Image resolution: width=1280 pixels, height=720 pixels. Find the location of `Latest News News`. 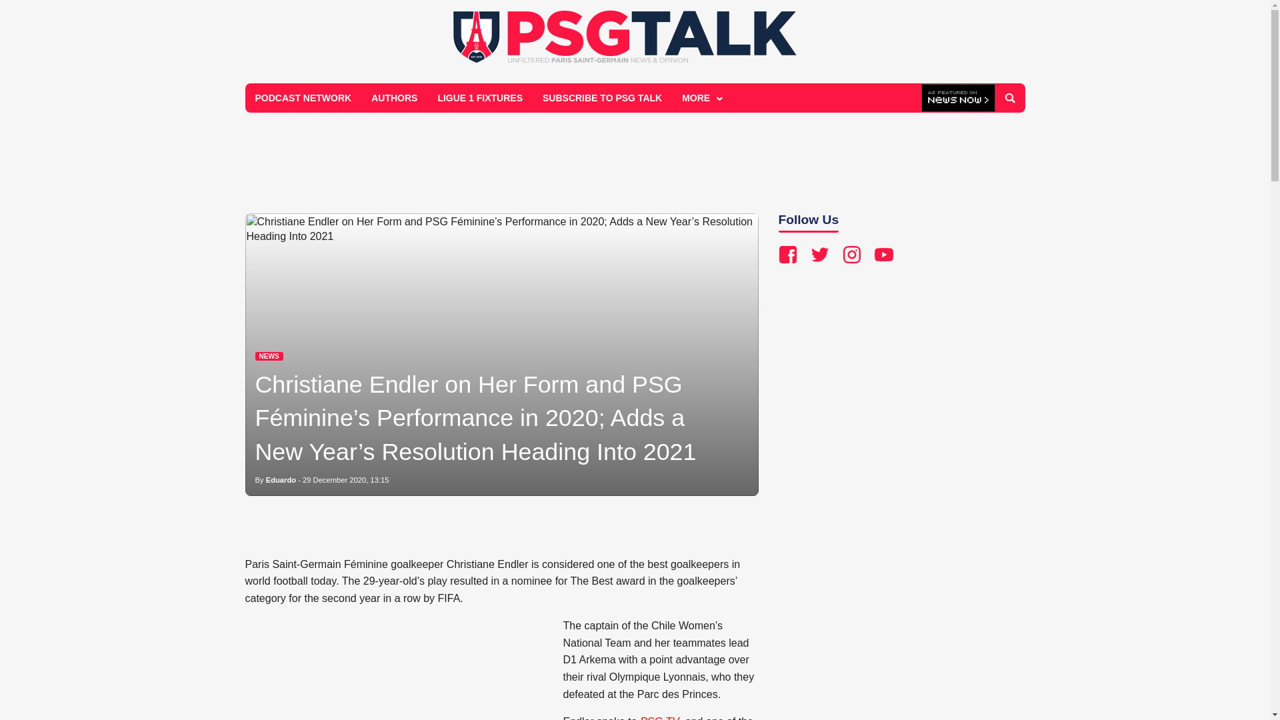

Latest News News is located at coordinates (269, 356).